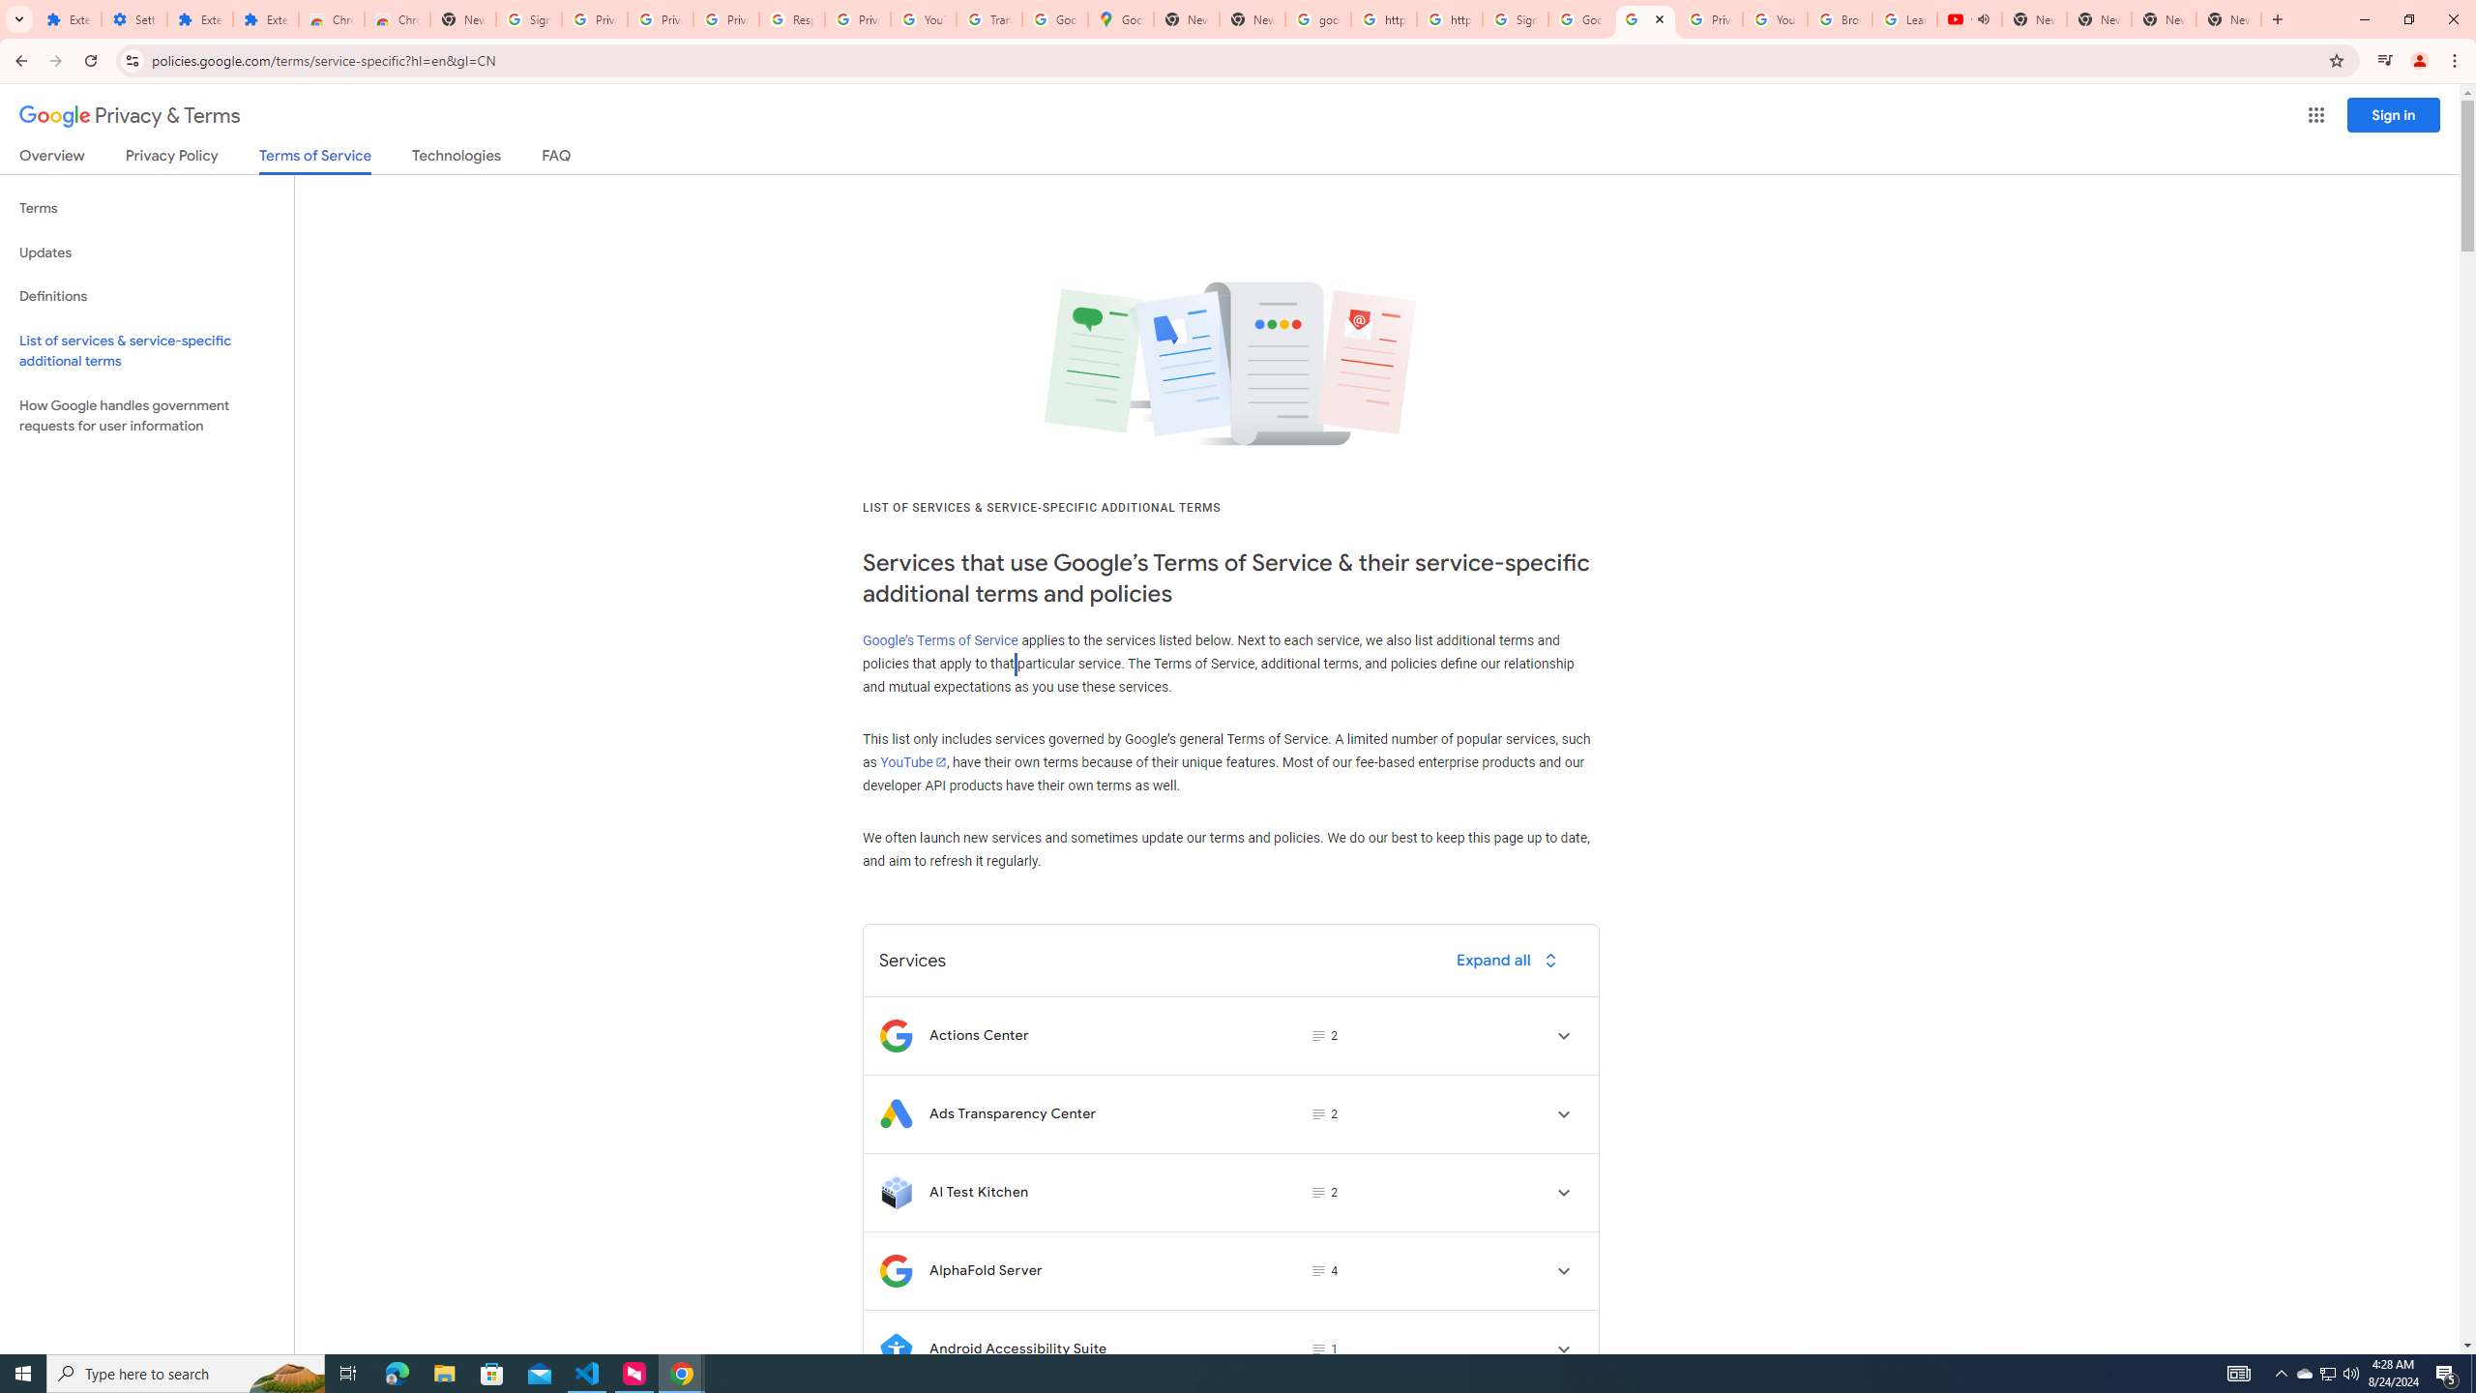 This screenshot has width=2476, height=1393. I want to click on How Google handles government requests for user information, so click(147, 416).